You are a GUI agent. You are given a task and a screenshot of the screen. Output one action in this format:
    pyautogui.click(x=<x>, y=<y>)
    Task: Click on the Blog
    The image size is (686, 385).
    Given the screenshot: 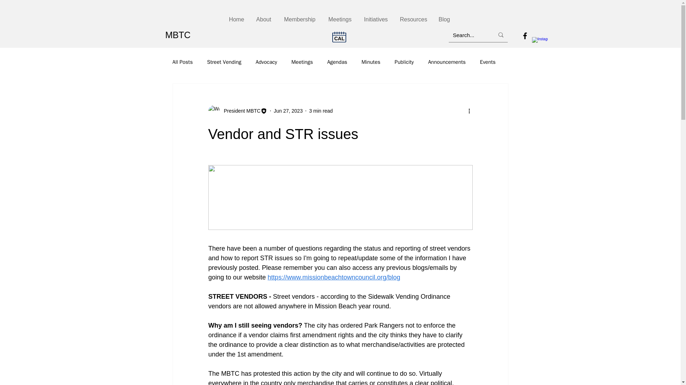 What is the action you would take?
    pyautogui.click(x=444, y=19)
    